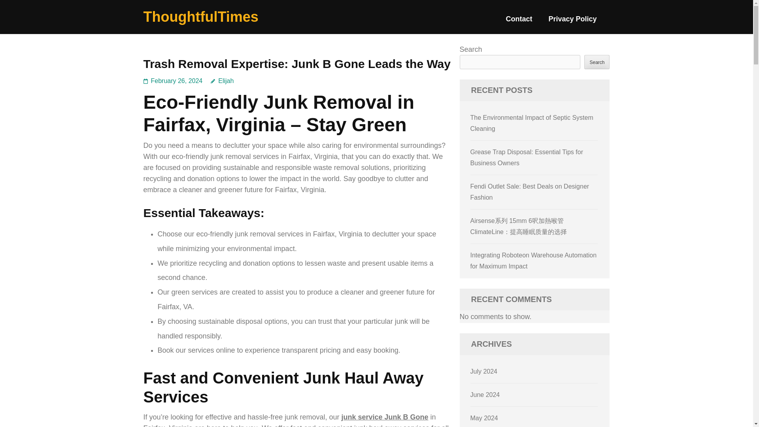 This screenshot has width=759, height=427. I want to click on July 2024, so click(484, 371).